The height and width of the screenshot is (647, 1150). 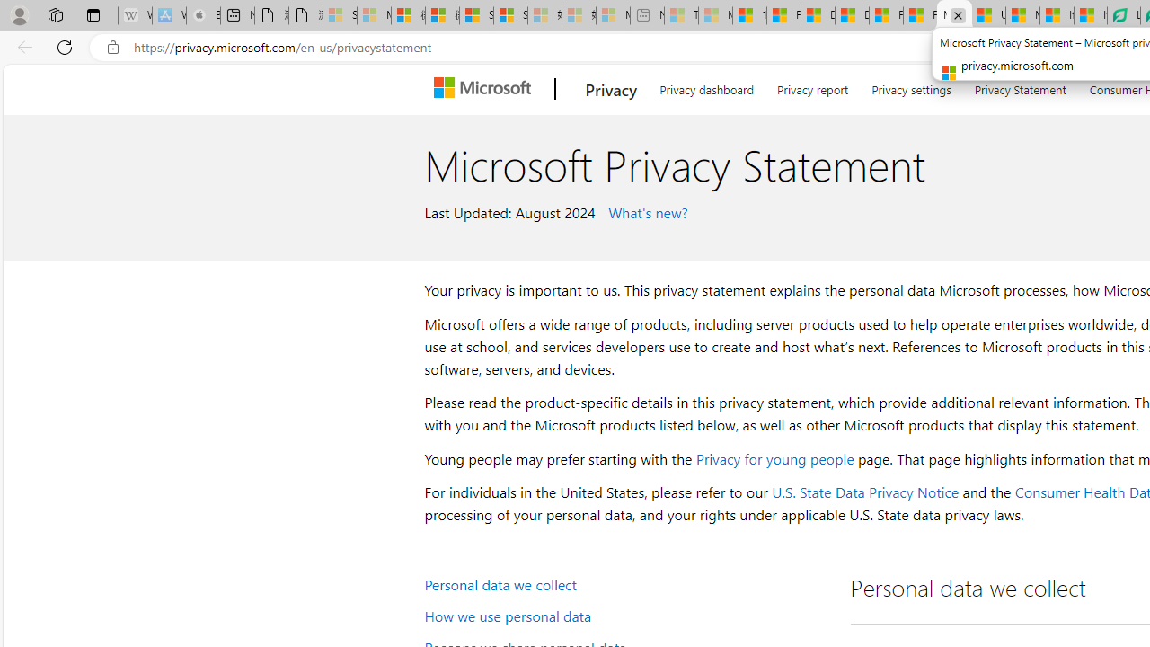 I want to click on  What's new?, so click(x=645, y=211).